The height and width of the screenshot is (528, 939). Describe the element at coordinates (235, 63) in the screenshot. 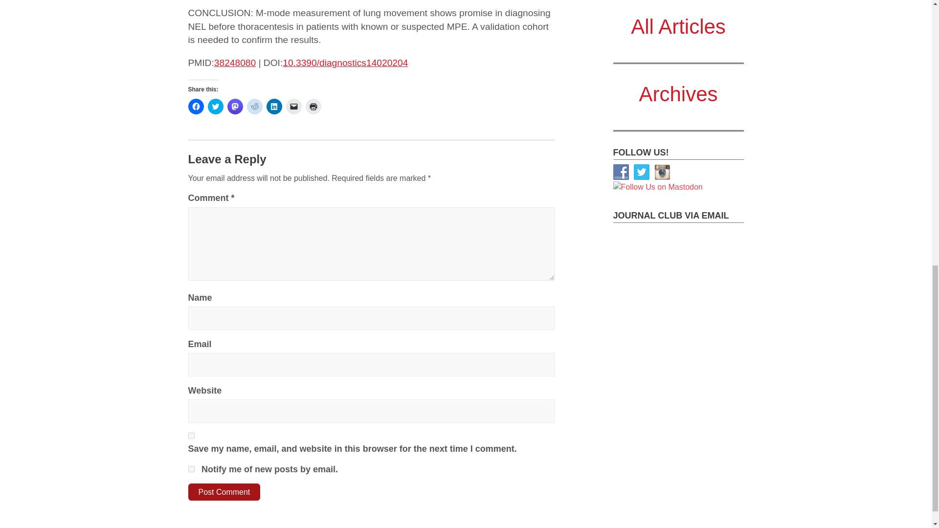

I see `38248080` at that location.